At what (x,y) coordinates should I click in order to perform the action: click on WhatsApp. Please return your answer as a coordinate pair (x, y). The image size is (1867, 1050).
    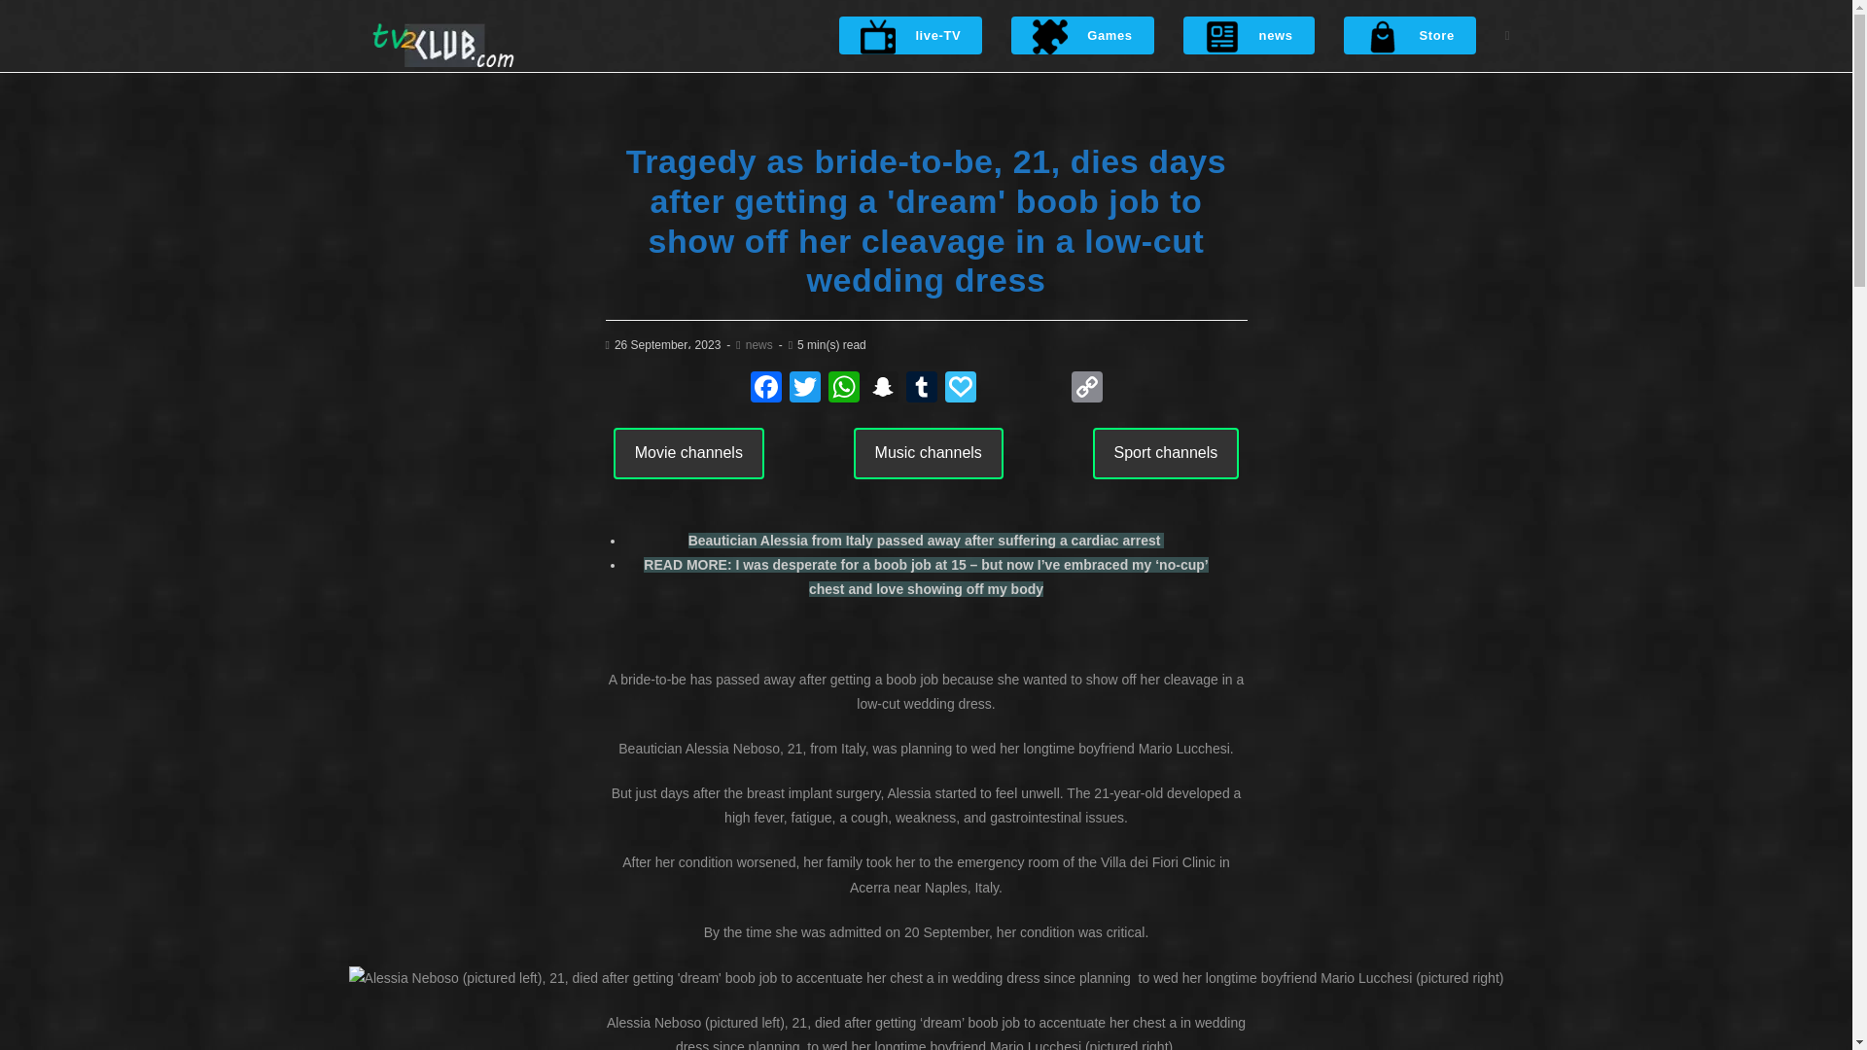
    Looking at the image, I should click on (844, 389).